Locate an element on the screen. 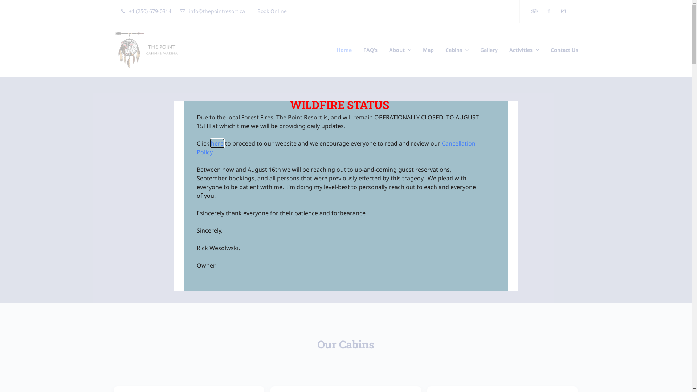 This screenshot has height=392, width=697. Cabins is located at coordinates (457, 50).